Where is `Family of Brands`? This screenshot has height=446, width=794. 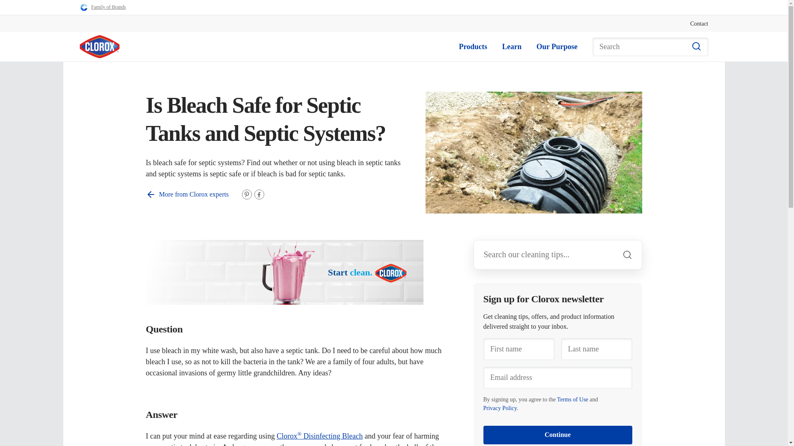
Family of Brands is located at coordinates (103, 7).